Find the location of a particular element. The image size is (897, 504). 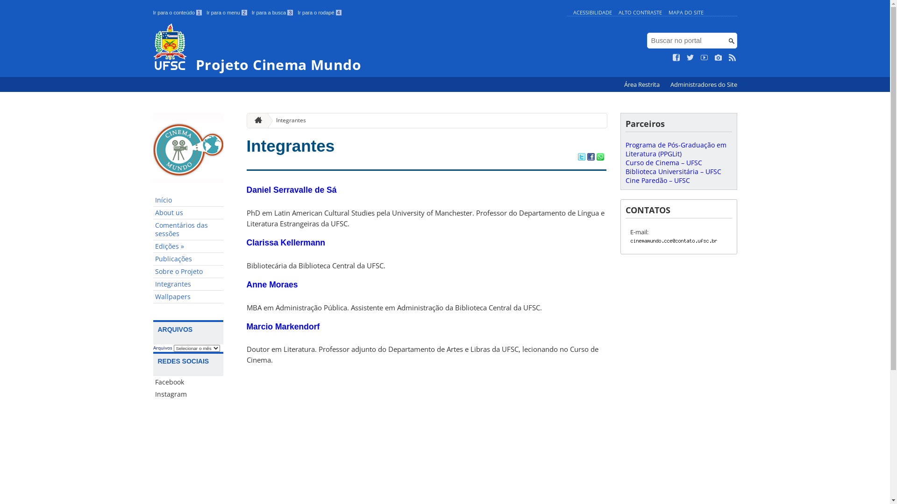

Anne Moraes is located at coordinates (272, 285).